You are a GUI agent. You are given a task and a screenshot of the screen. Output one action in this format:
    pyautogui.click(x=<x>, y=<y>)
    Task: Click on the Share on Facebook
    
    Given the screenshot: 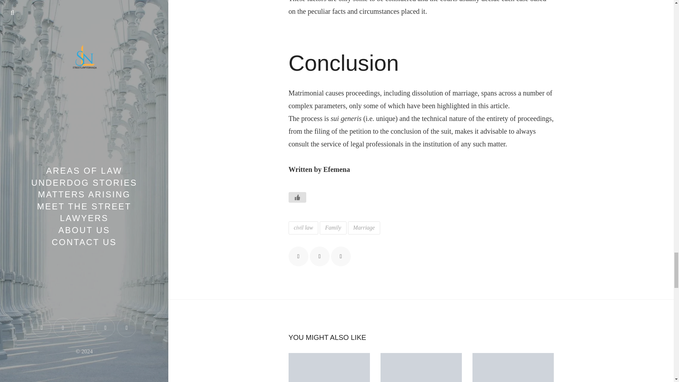 What is the action you would take?
    pyautogui.click(x=298, y=256)
    